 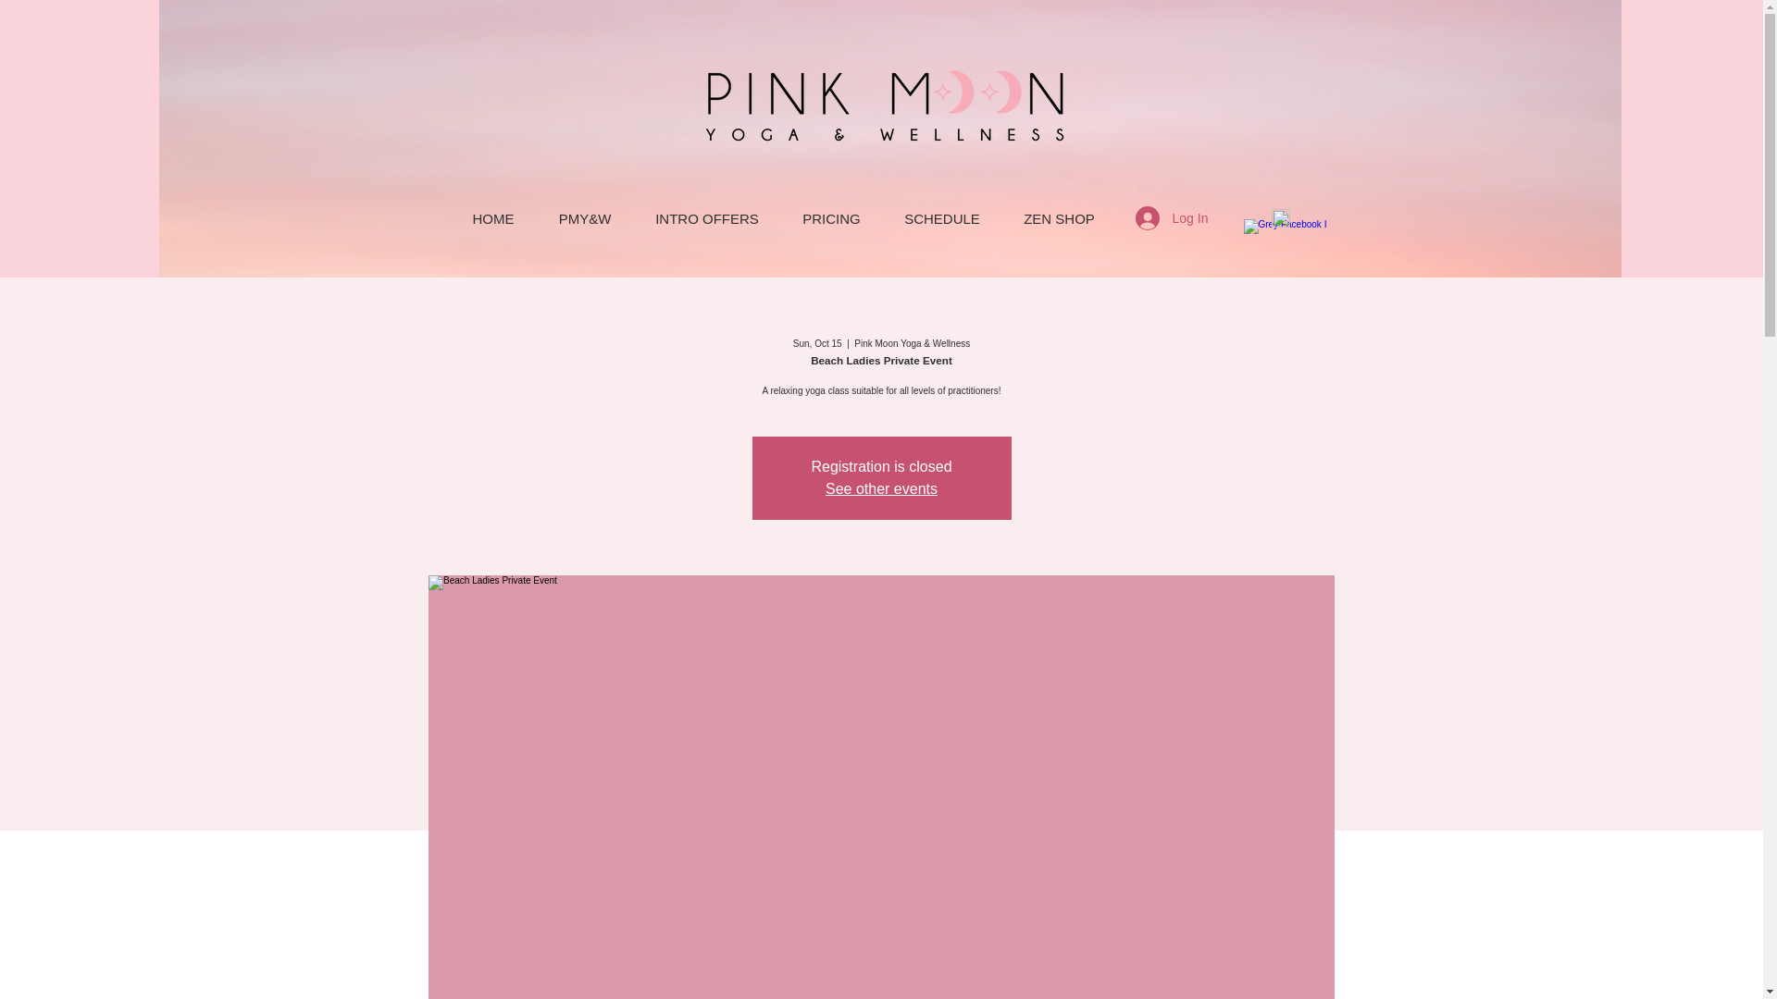 What do you see at coordinates (492, 218) in the screenshot?
I see `HOME` at bounding box center [492, 218].